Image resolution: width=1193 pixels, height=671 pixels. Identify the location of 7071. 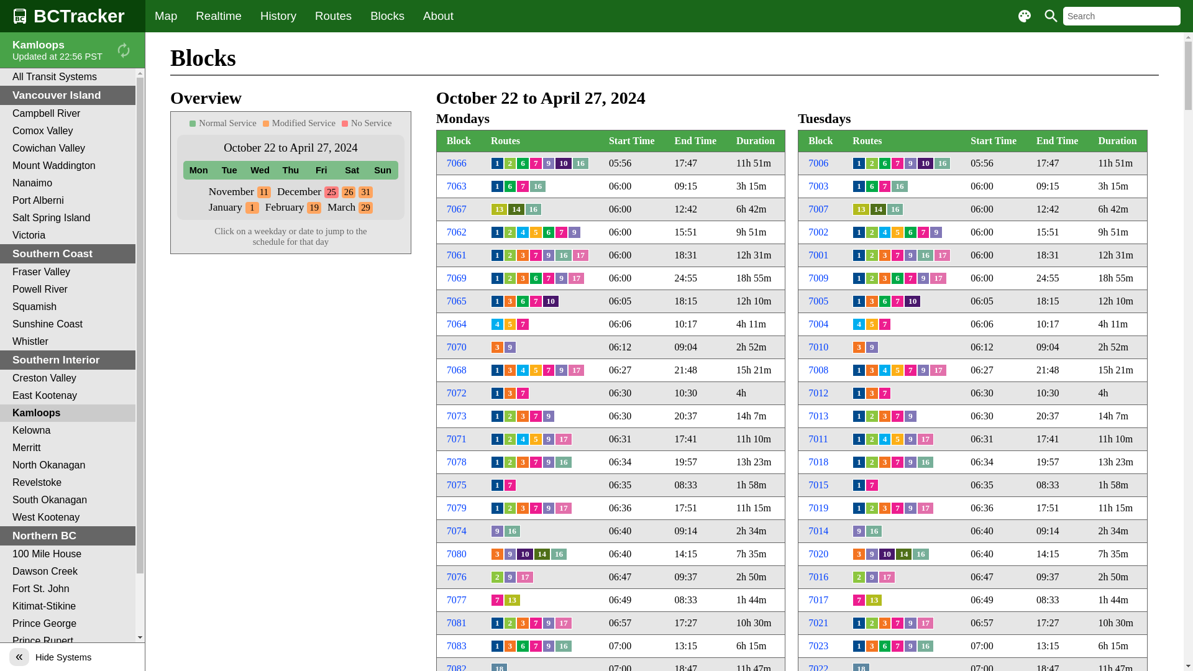
(457, 439).